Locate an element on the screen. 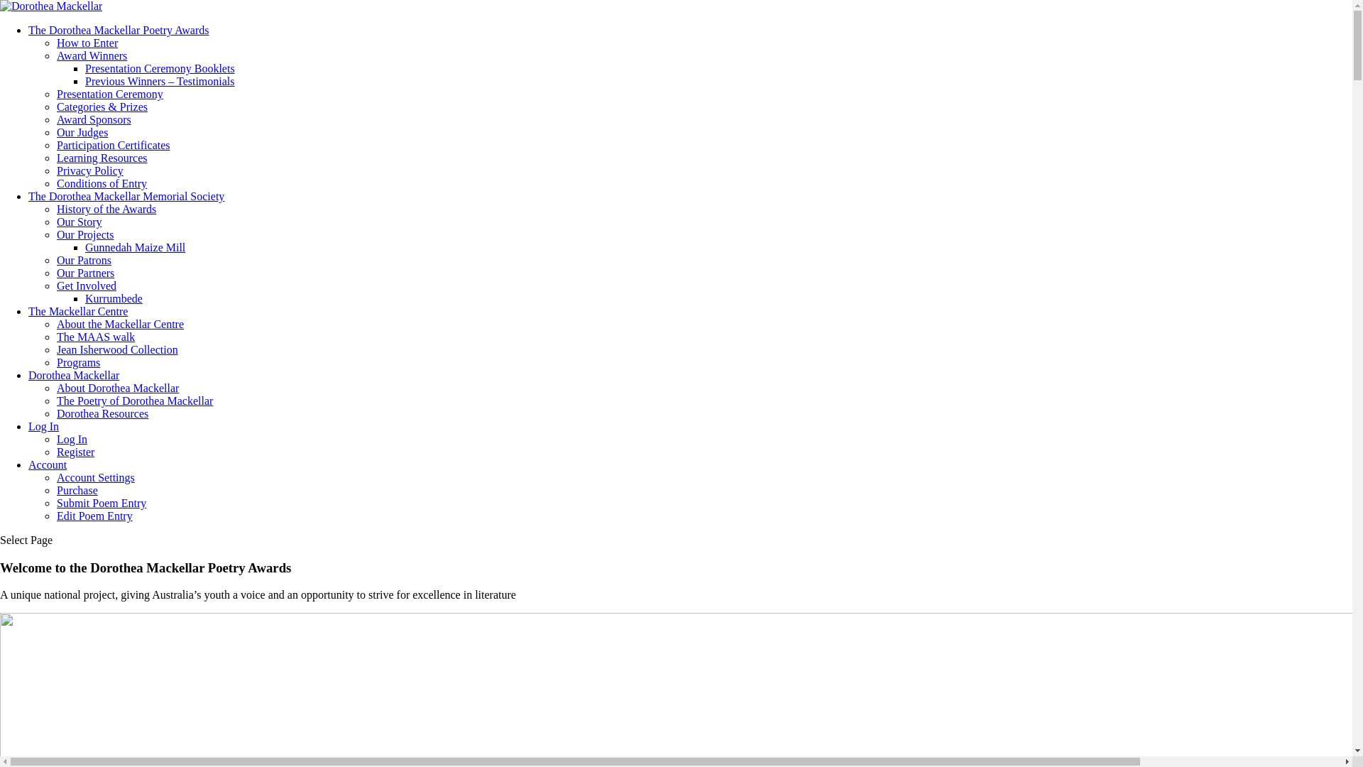 This screenshot has height=767, width=1363. Purchase is located at coordinates (77, 490).